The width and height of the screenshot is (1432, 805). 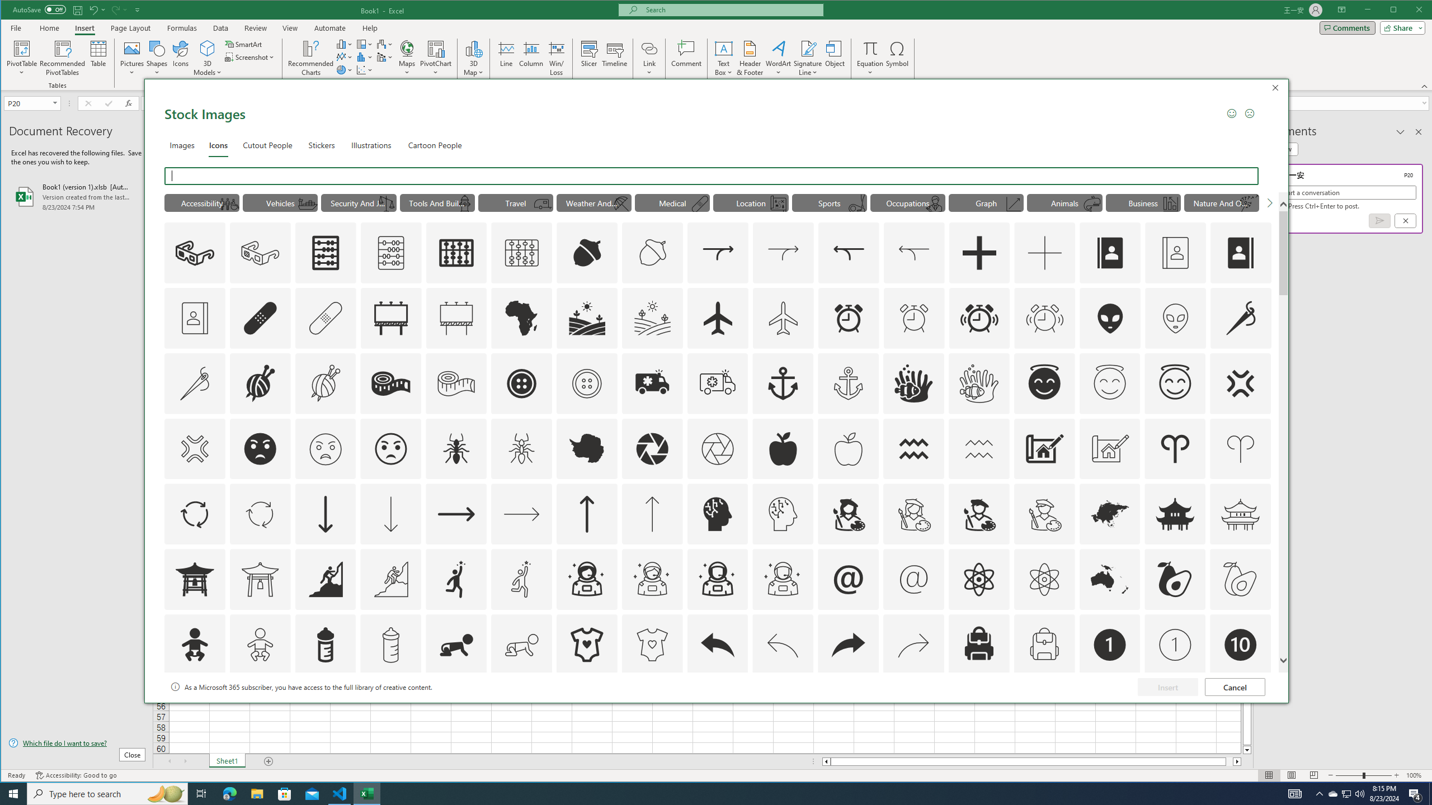 I want to click on Link, so click(x=649, y=58).